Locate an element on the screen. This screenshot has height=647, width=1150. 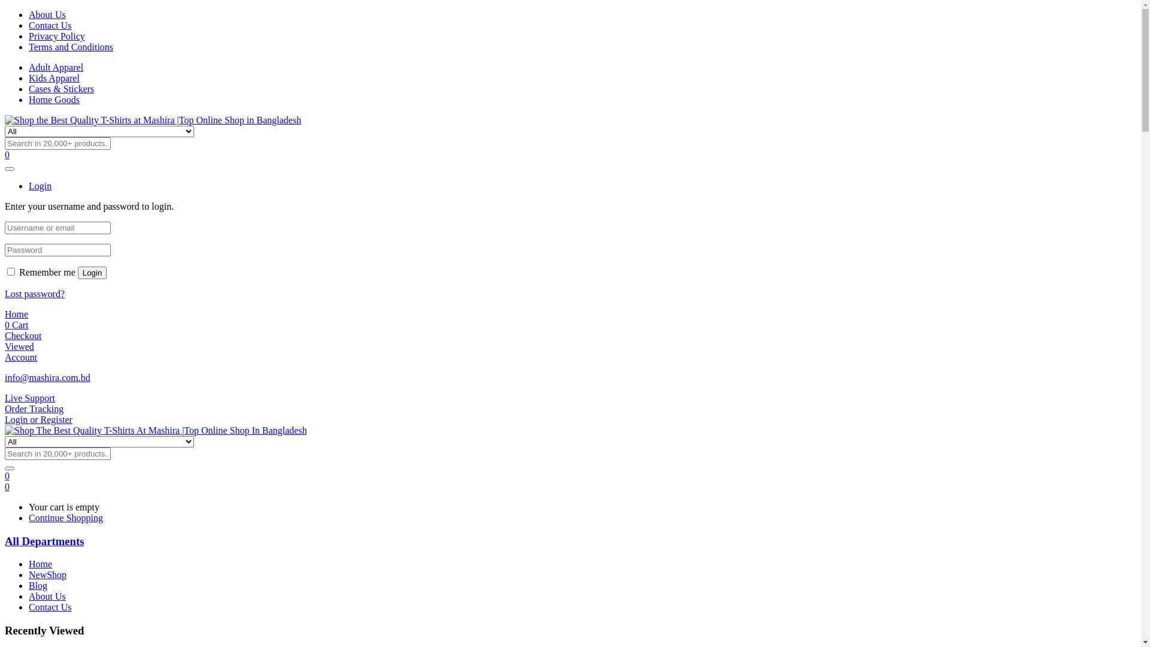
0 is located at coordinates (7, 155).